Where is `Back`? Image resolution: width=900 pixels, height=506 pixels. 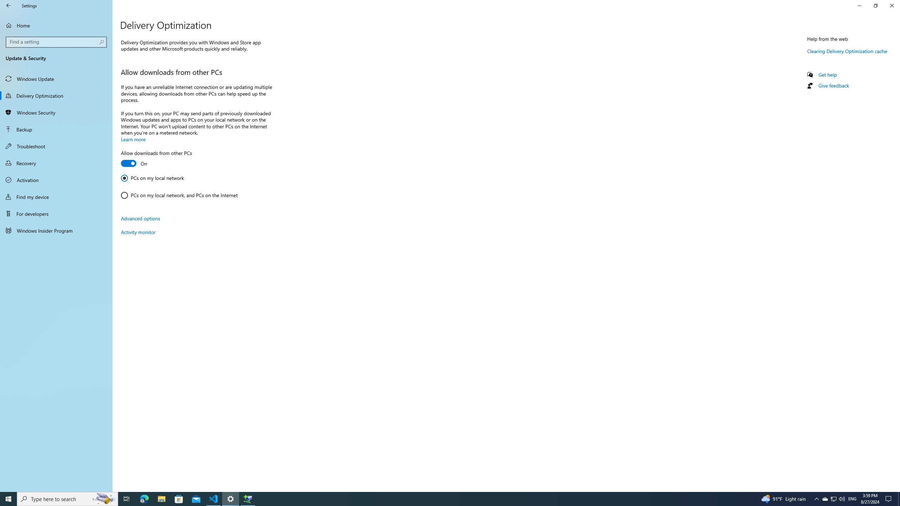 Back is located at coordinates (8, 6).